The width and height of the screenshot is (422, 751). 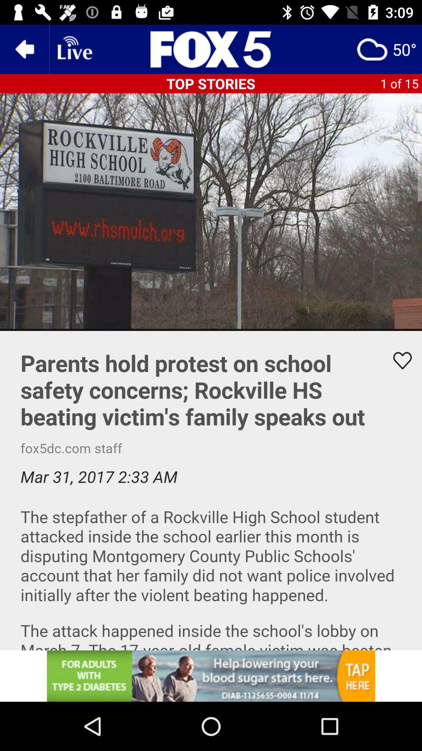 I want to click on toggle favorites option, so click(x=397, y=361).